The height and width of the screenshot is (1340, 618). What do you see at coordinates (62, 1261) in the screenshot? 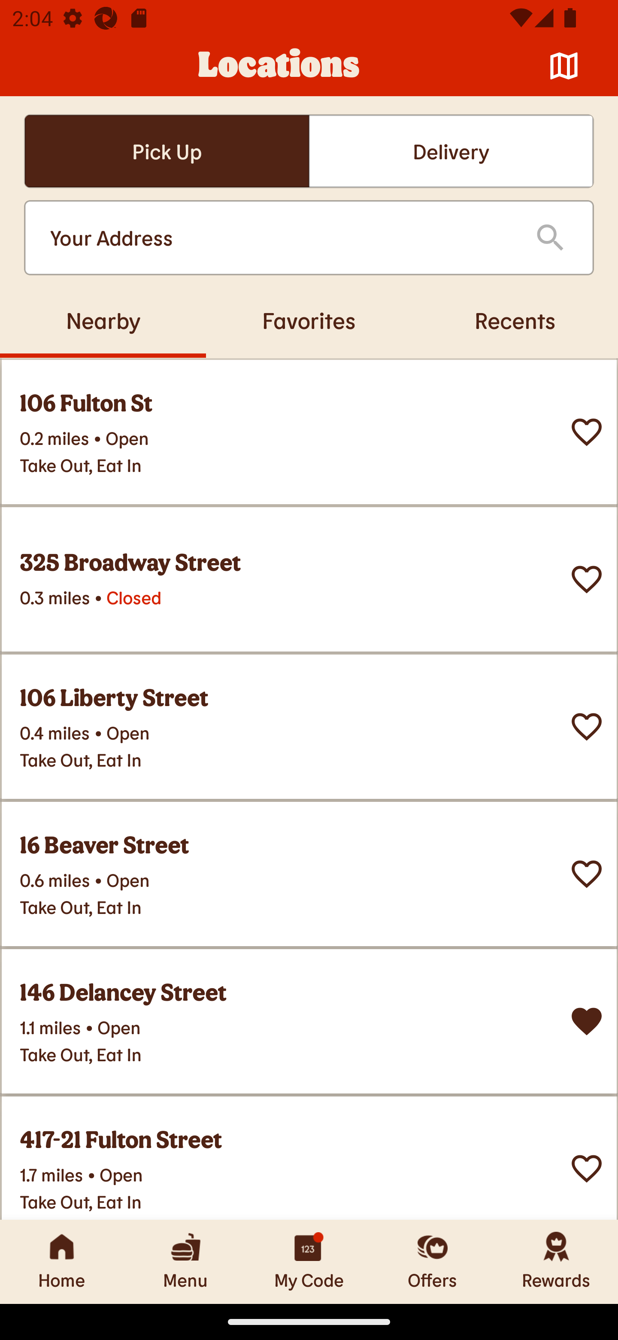
I see `Home` at bounding box center [62, 1261].